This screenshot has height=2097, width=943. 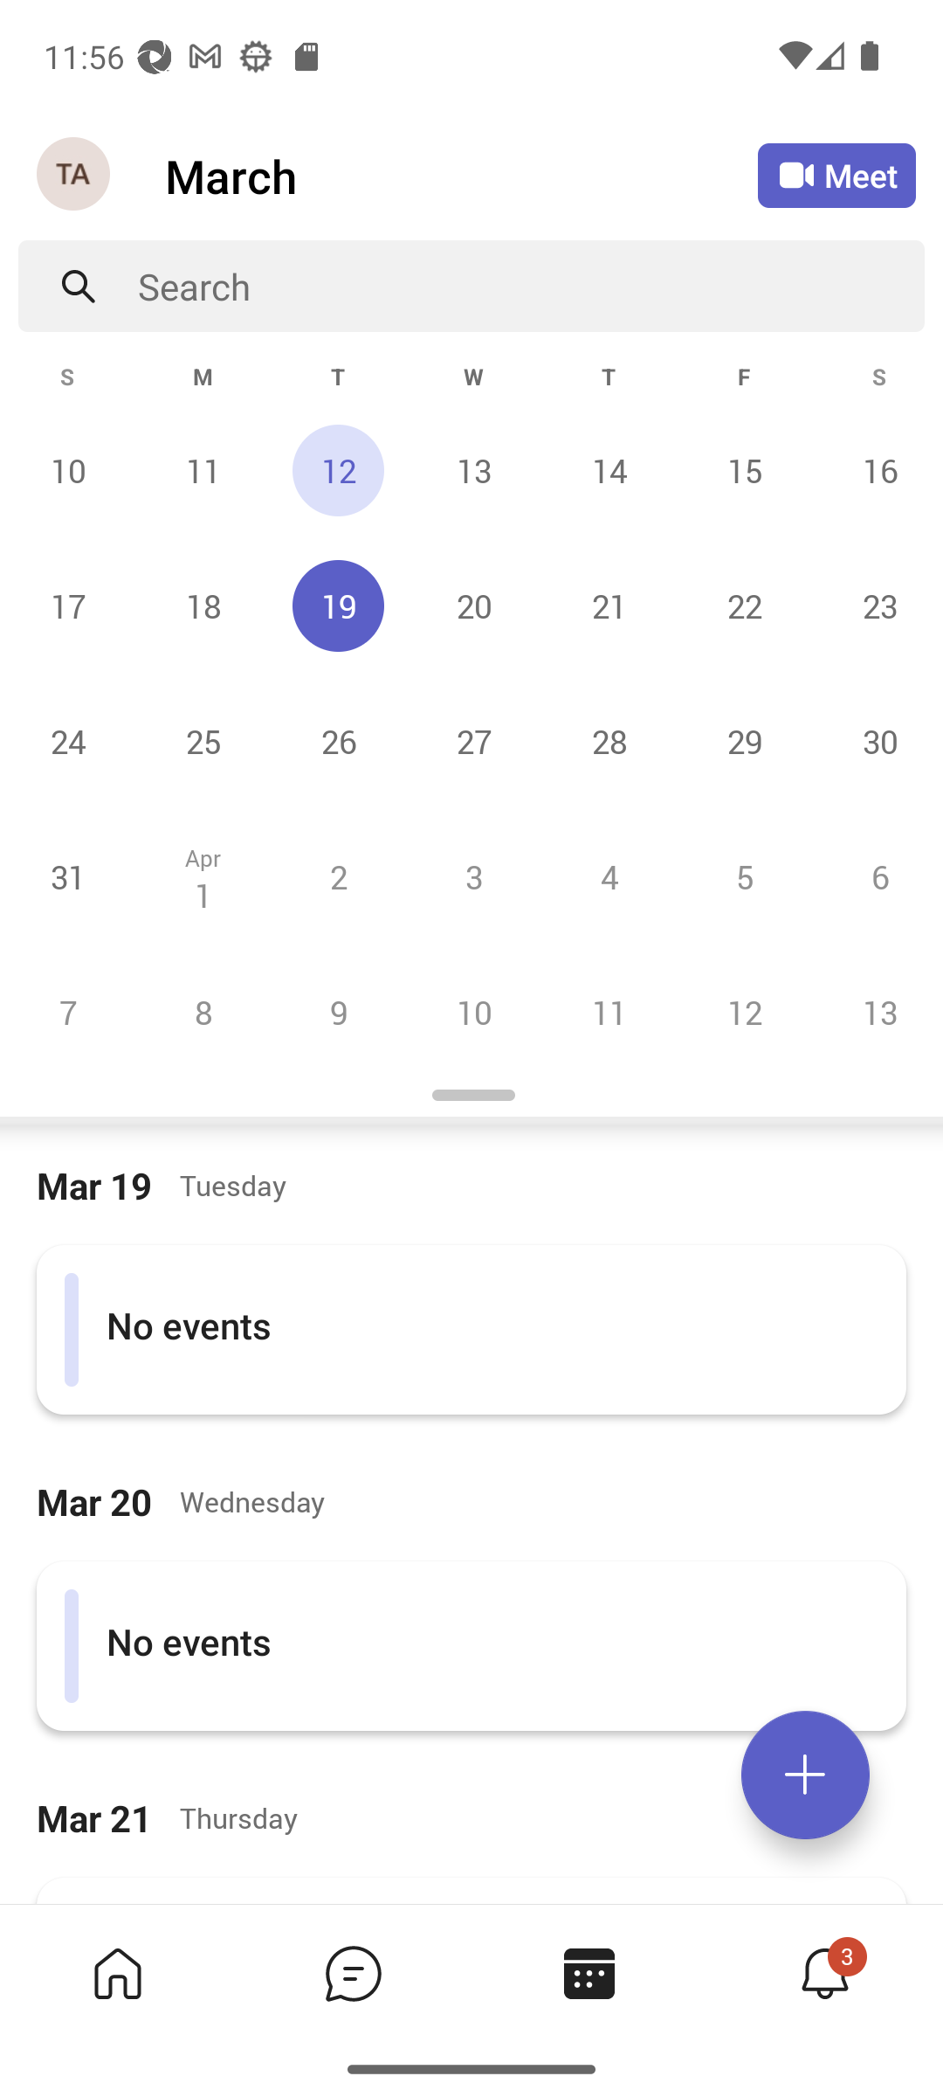 I want to click on Wednesday, April 3 3, so click(x=473, y=876).